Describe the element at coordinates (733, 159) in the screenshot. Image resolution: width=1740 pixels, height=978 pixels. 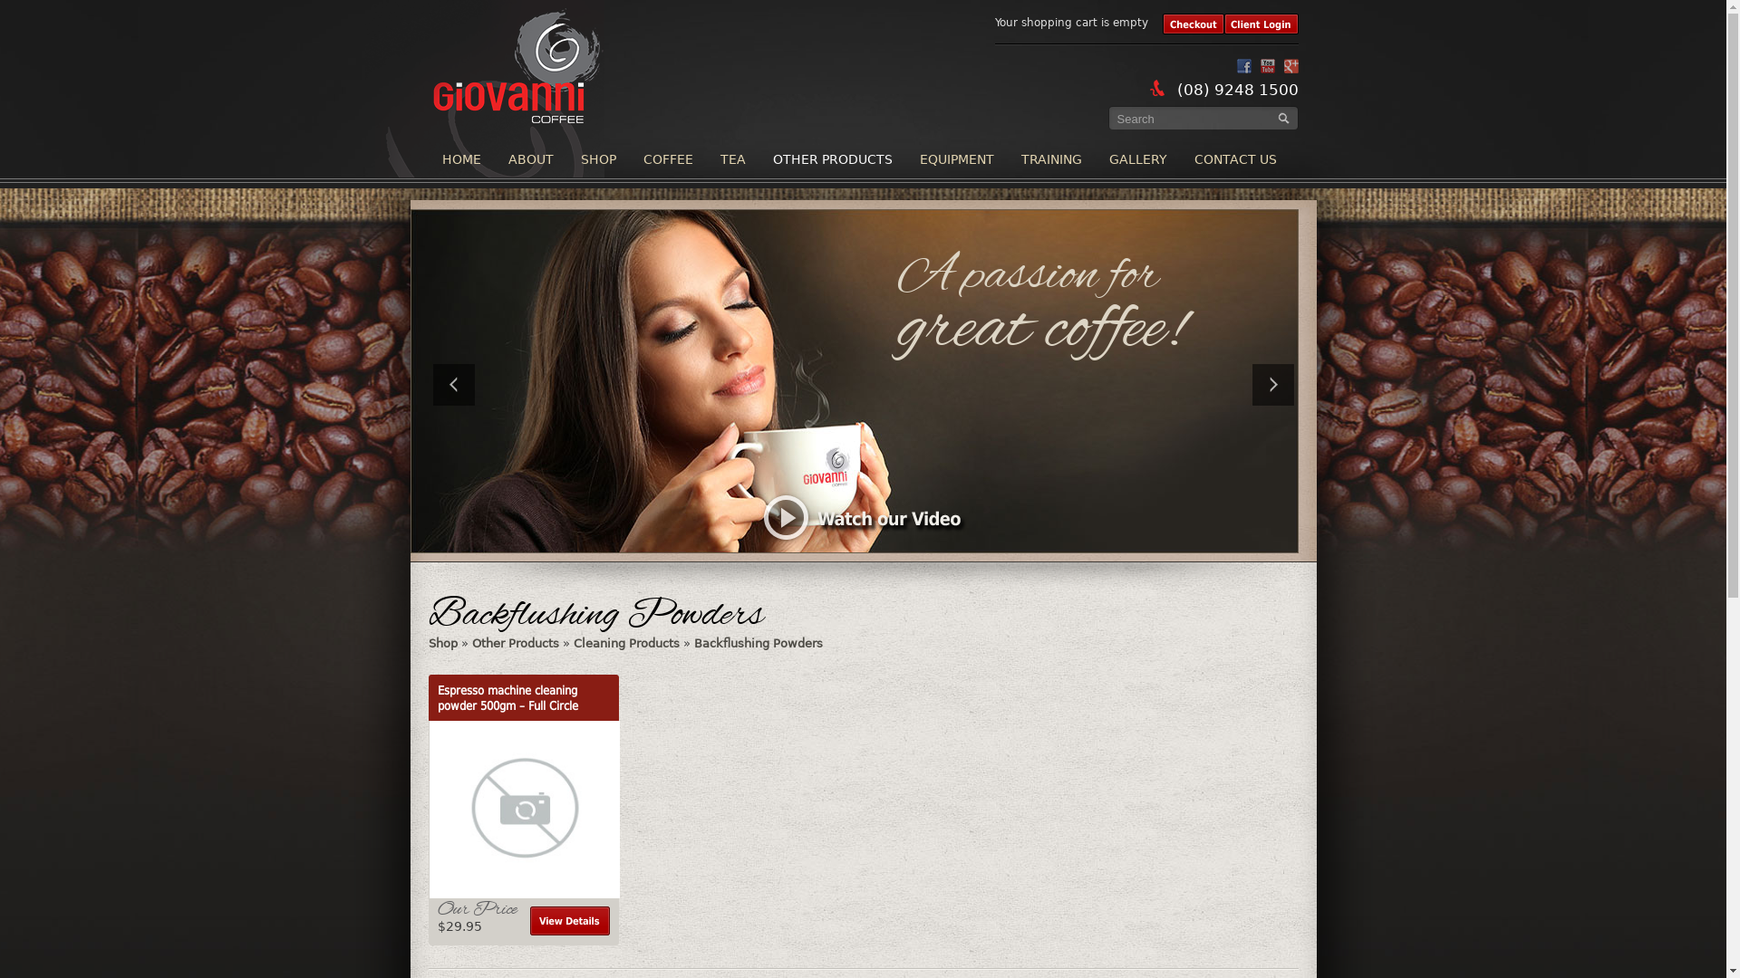
I see `TEA` at that location.